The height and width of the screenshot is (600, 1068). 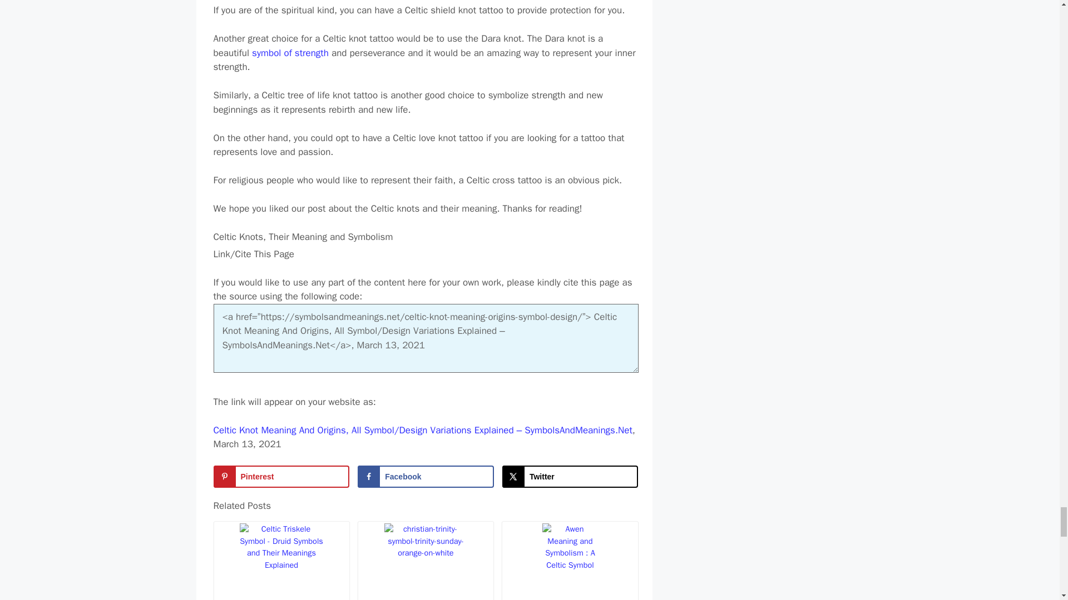 What do you see at coordinates (570, 477) in the screenshot?
I see `Share on X` at bounding box center [570, 477].